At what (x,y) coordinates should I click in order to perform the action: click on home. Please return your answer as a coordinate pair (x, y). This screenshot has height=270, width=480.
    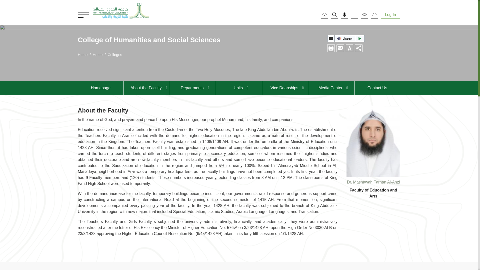
    Looking at the image, I should click on (324, 14).